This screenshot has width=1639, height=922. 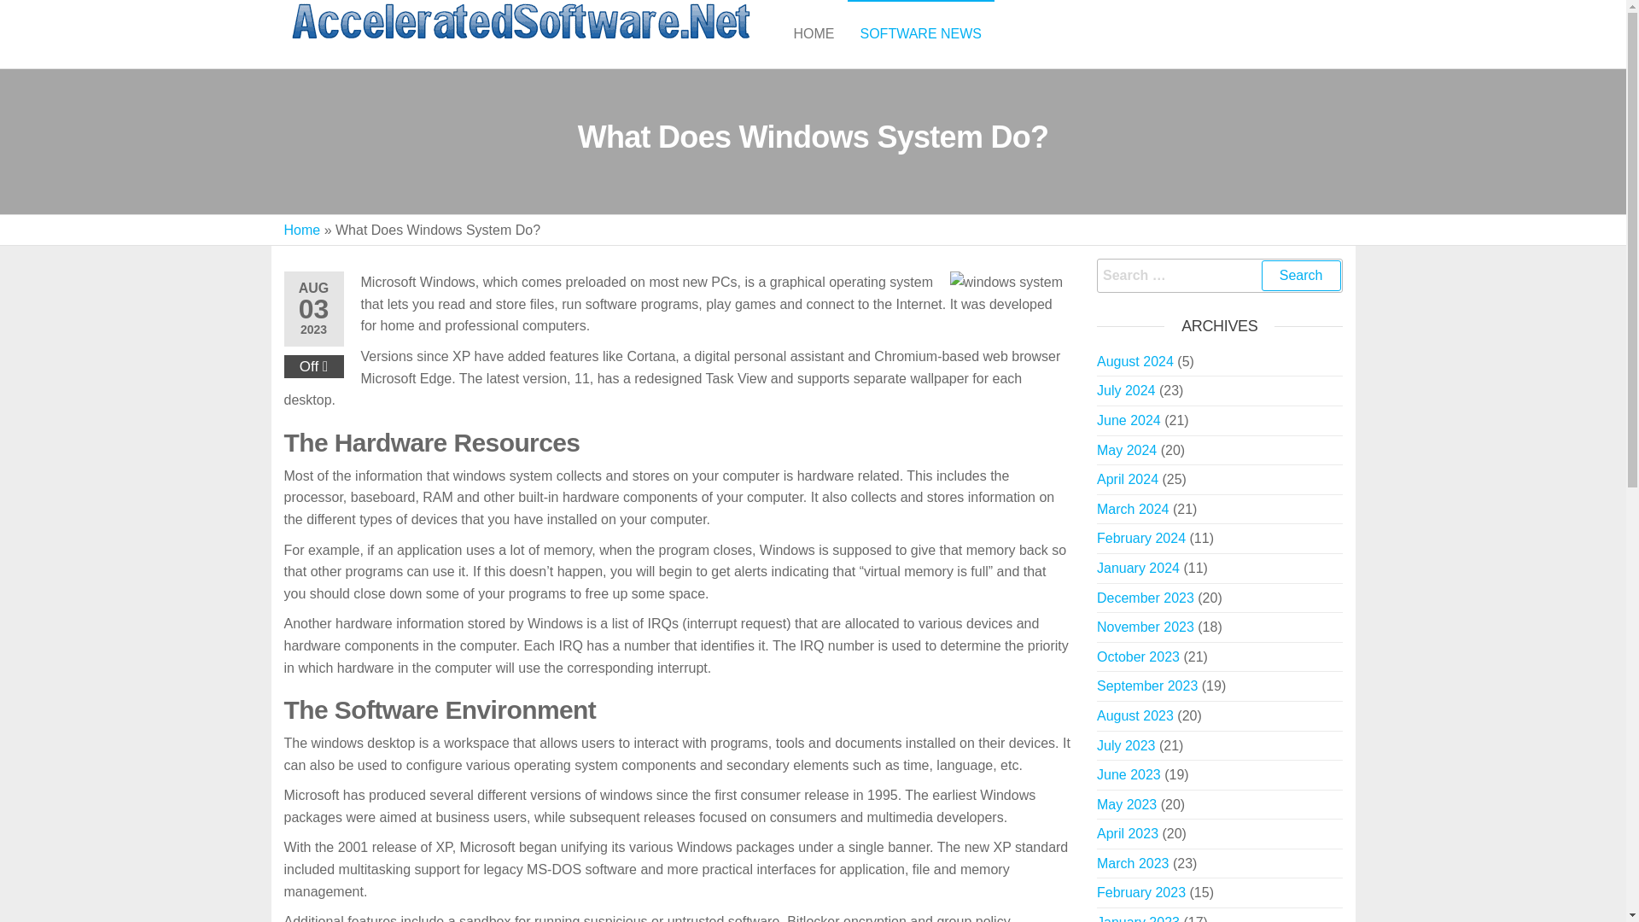 I want to click on July 2024, so click(x=1125, y=390).